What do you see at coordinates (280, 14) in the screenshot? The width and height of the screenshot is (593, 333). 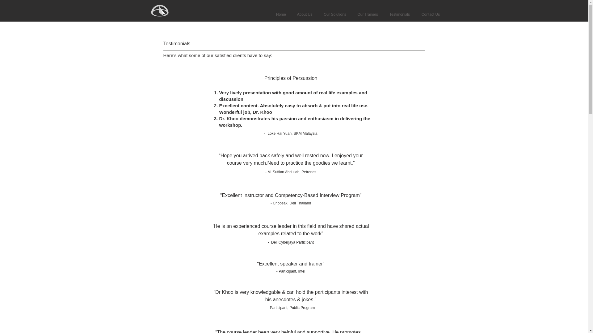 I see `Home` at bounding box center [280, 14].